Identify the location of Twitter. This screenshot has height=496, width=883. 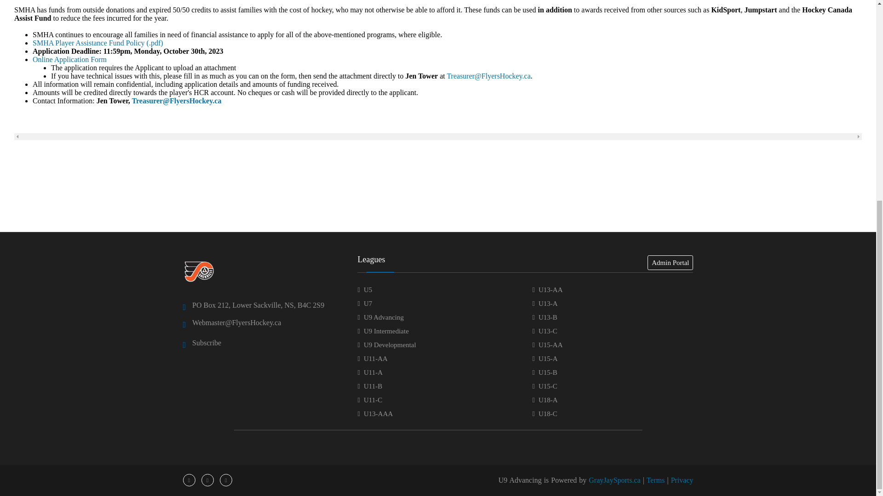
(208, 480).